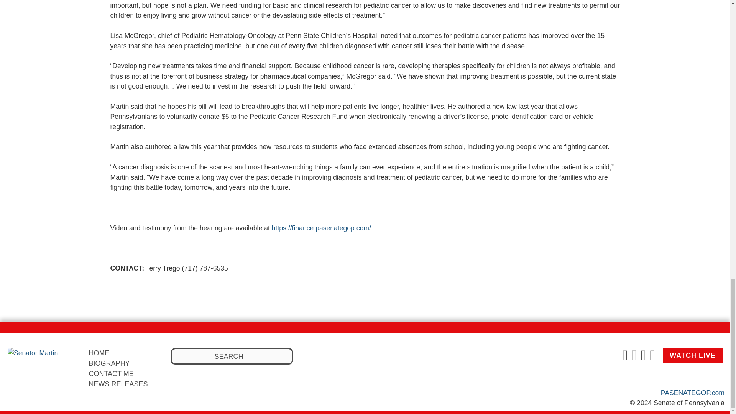  What do you see at coordinates (118, 384) in the screenshot?
I see `NEWS RELEASES` at bounding box center [118, 384].